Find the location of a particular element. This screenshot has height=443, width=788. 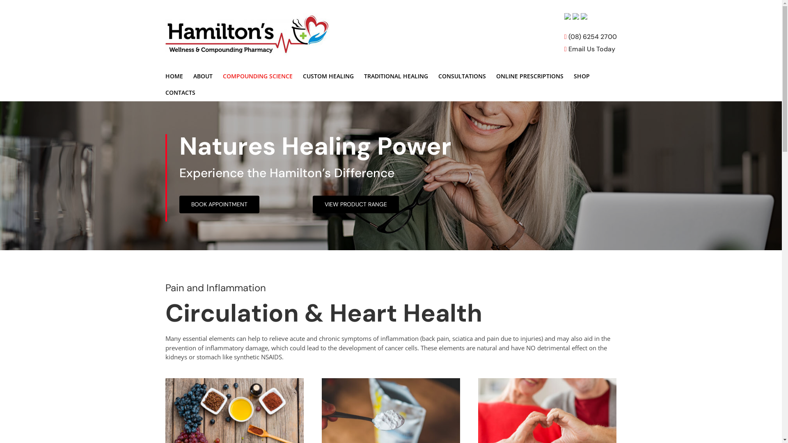

ONLINE PRESCRIPTIONS is located at coordinates (529, 76).